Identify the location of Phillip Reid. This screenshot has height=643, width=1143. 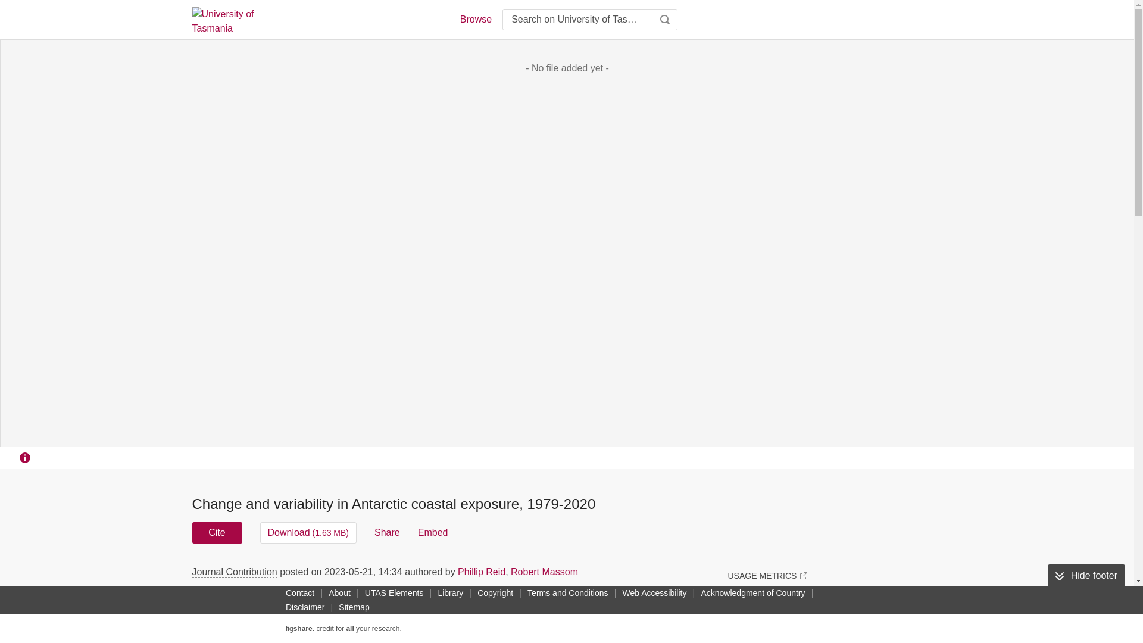
(481, 572).